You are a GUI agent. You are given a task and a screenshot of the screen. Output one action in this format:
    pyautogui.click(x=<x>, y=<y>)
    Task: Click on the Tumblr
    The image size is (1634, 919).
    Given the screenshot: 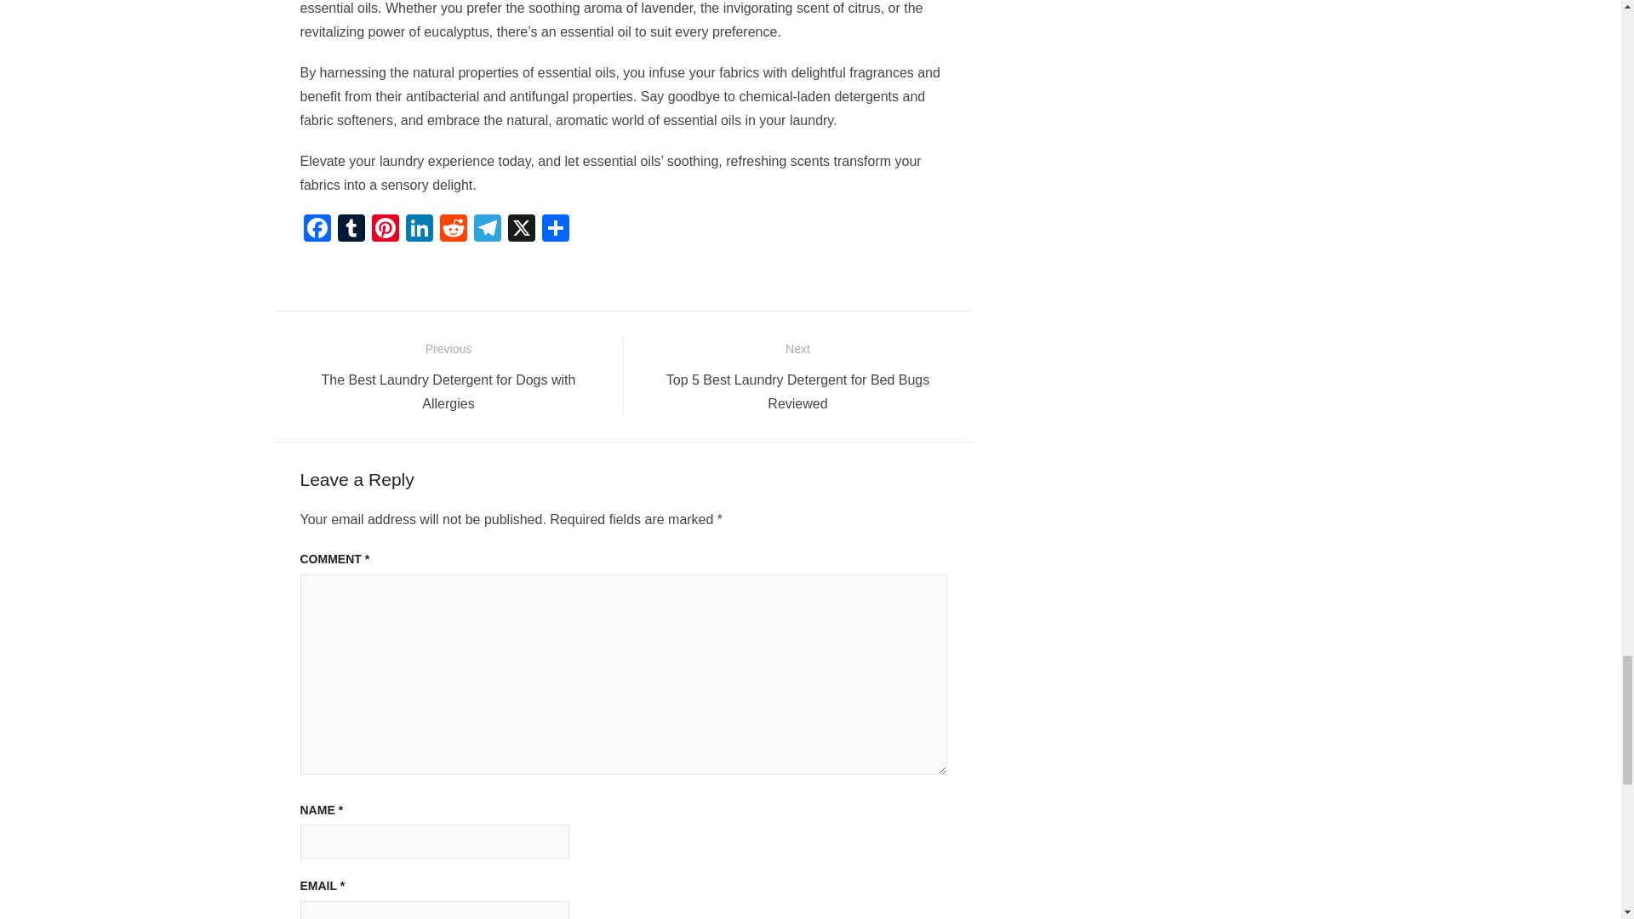 What is the action you would take?
    pyautogui.click(x=351, y=230)
    